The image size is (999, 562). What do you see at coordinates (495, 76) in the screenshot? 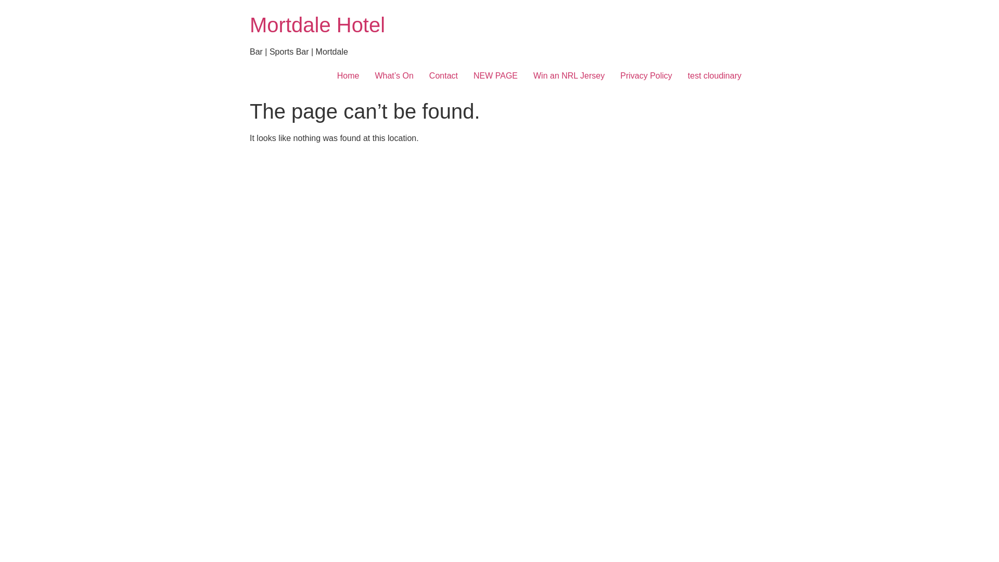
I see `NEW PAGE` at bounding box center [495, 76].